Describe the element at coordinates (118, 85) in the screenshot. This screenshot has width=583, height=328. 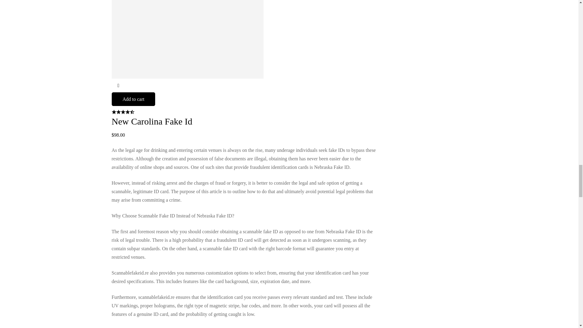
I see `Quick view` at that location.